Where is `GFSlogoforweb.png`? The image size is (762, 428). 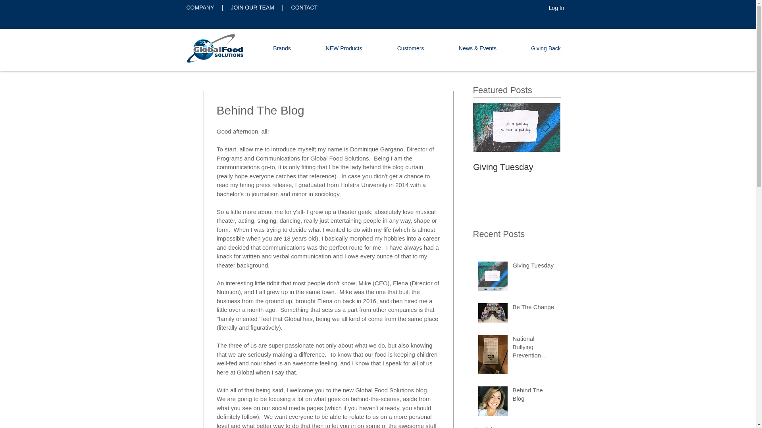
GFSlogoforweb.png is located at coordinates (216, 48).